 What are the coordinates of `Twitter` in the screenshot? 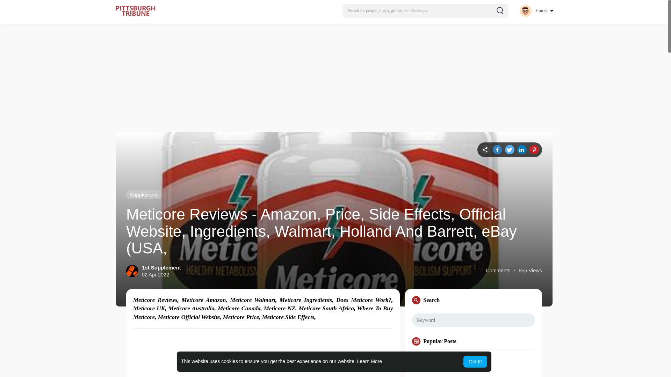 It's located at (510, 149).